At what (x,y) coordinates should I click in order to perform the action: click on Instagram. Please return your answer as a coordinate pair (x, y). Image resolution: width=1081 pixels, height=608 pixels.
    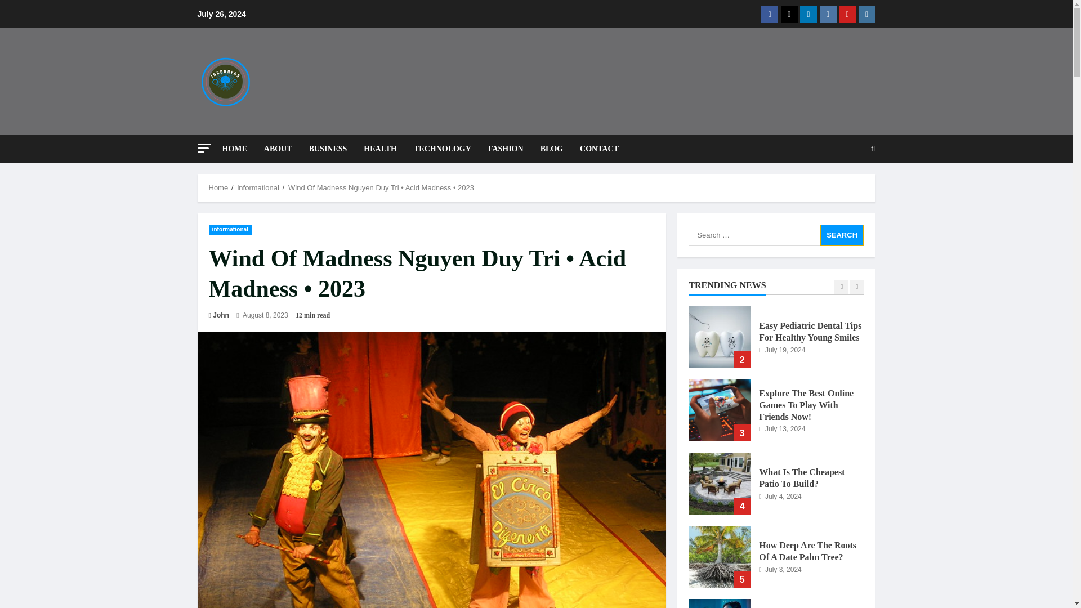
    Looking at the image, I should click on (866, 14).